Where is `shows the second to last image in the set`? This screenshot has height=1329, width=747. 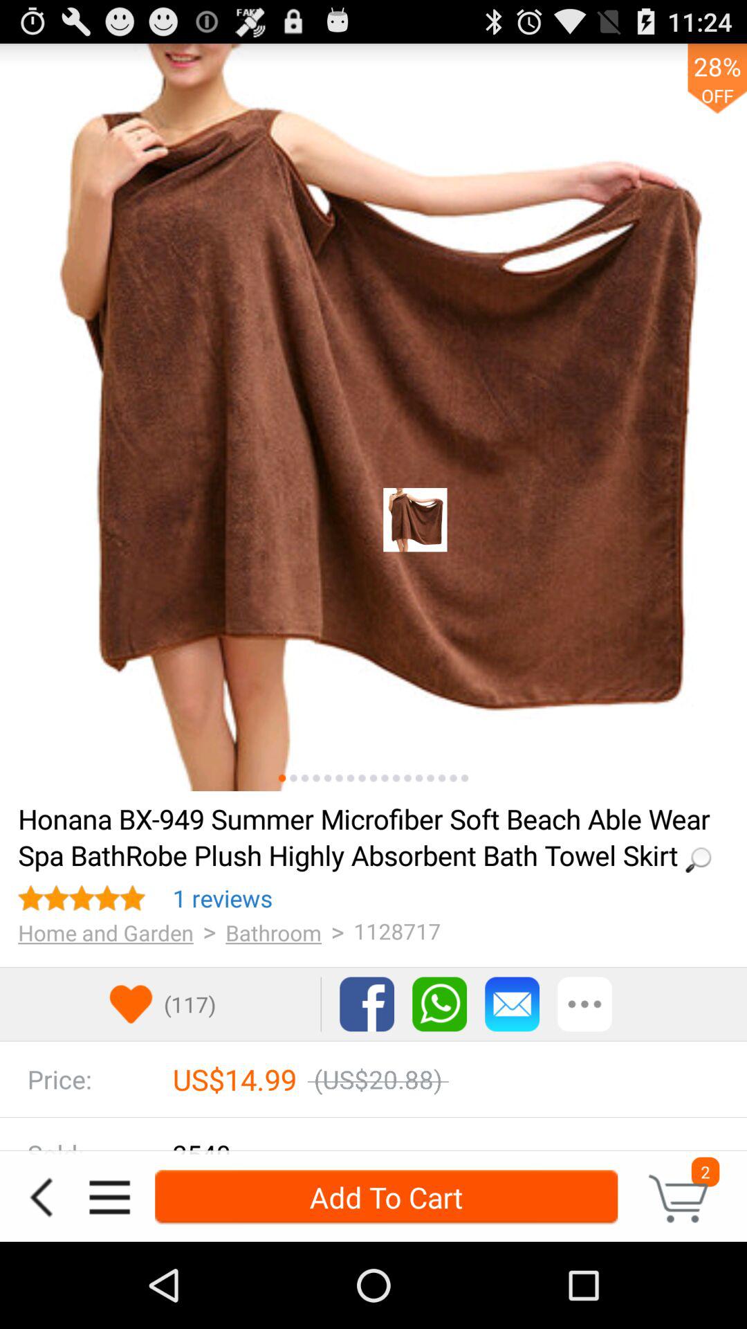 shows the second to last image in the set is located at coordinates (453, 778).